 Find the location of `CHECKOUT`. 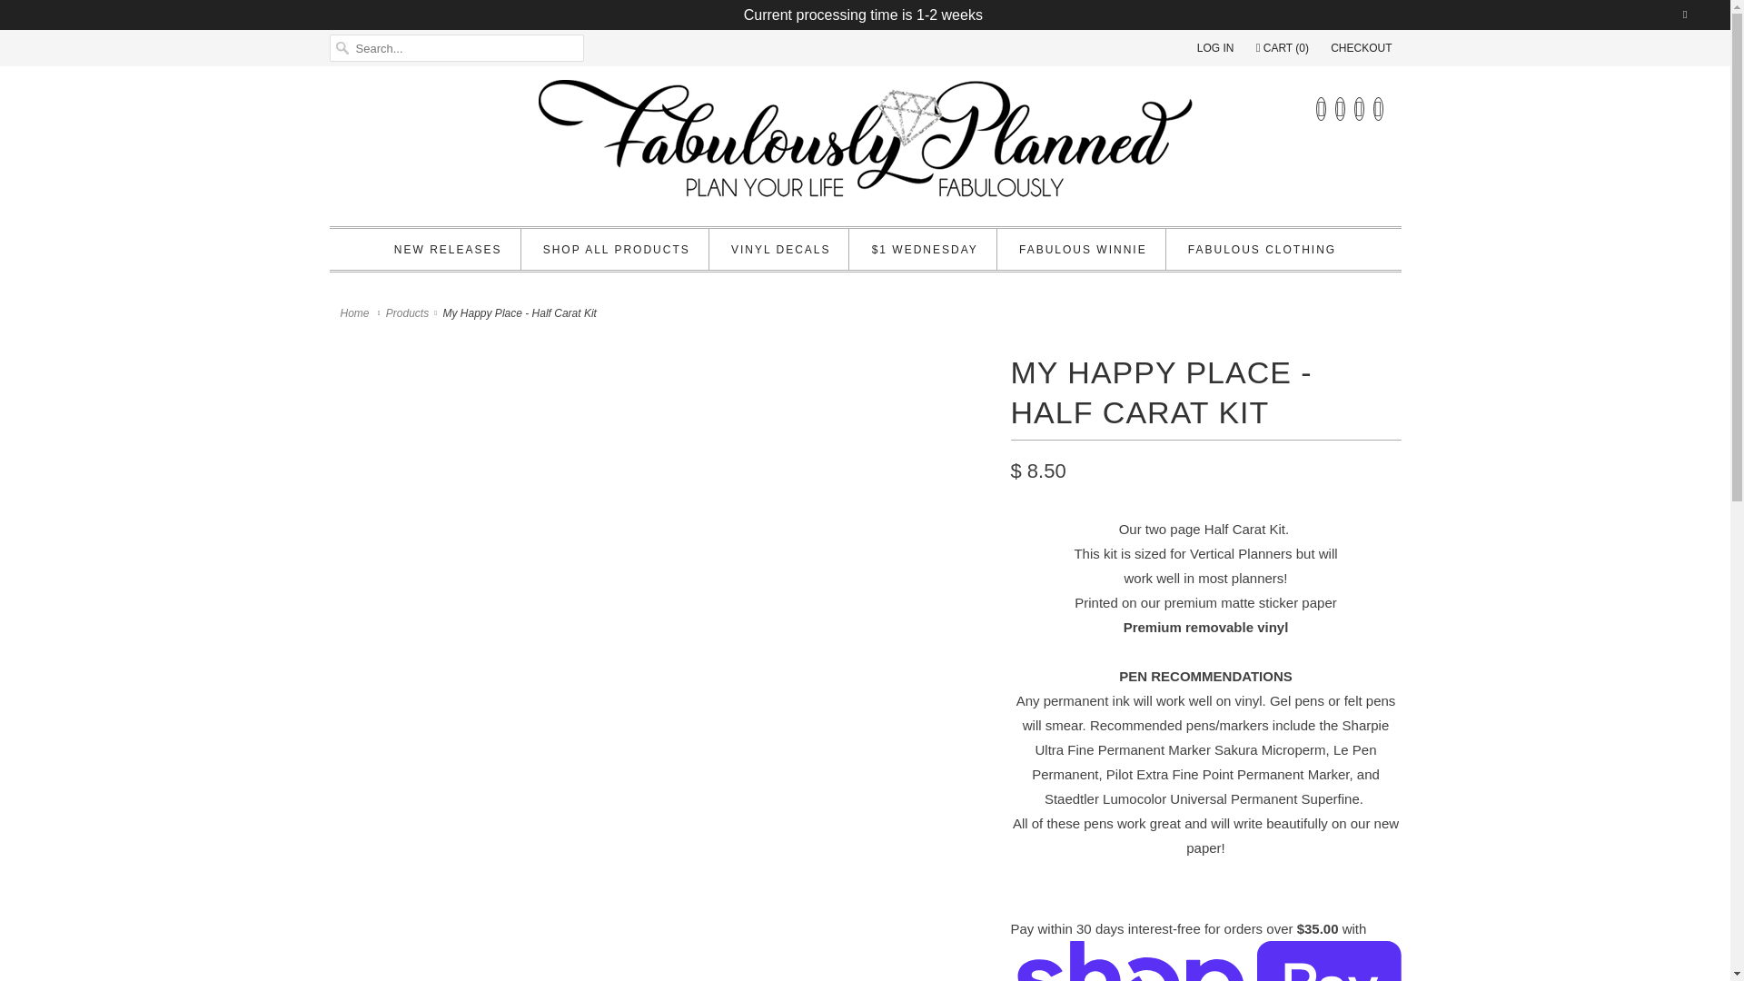

CHECKOUT is located at coordinates (1361, 47).